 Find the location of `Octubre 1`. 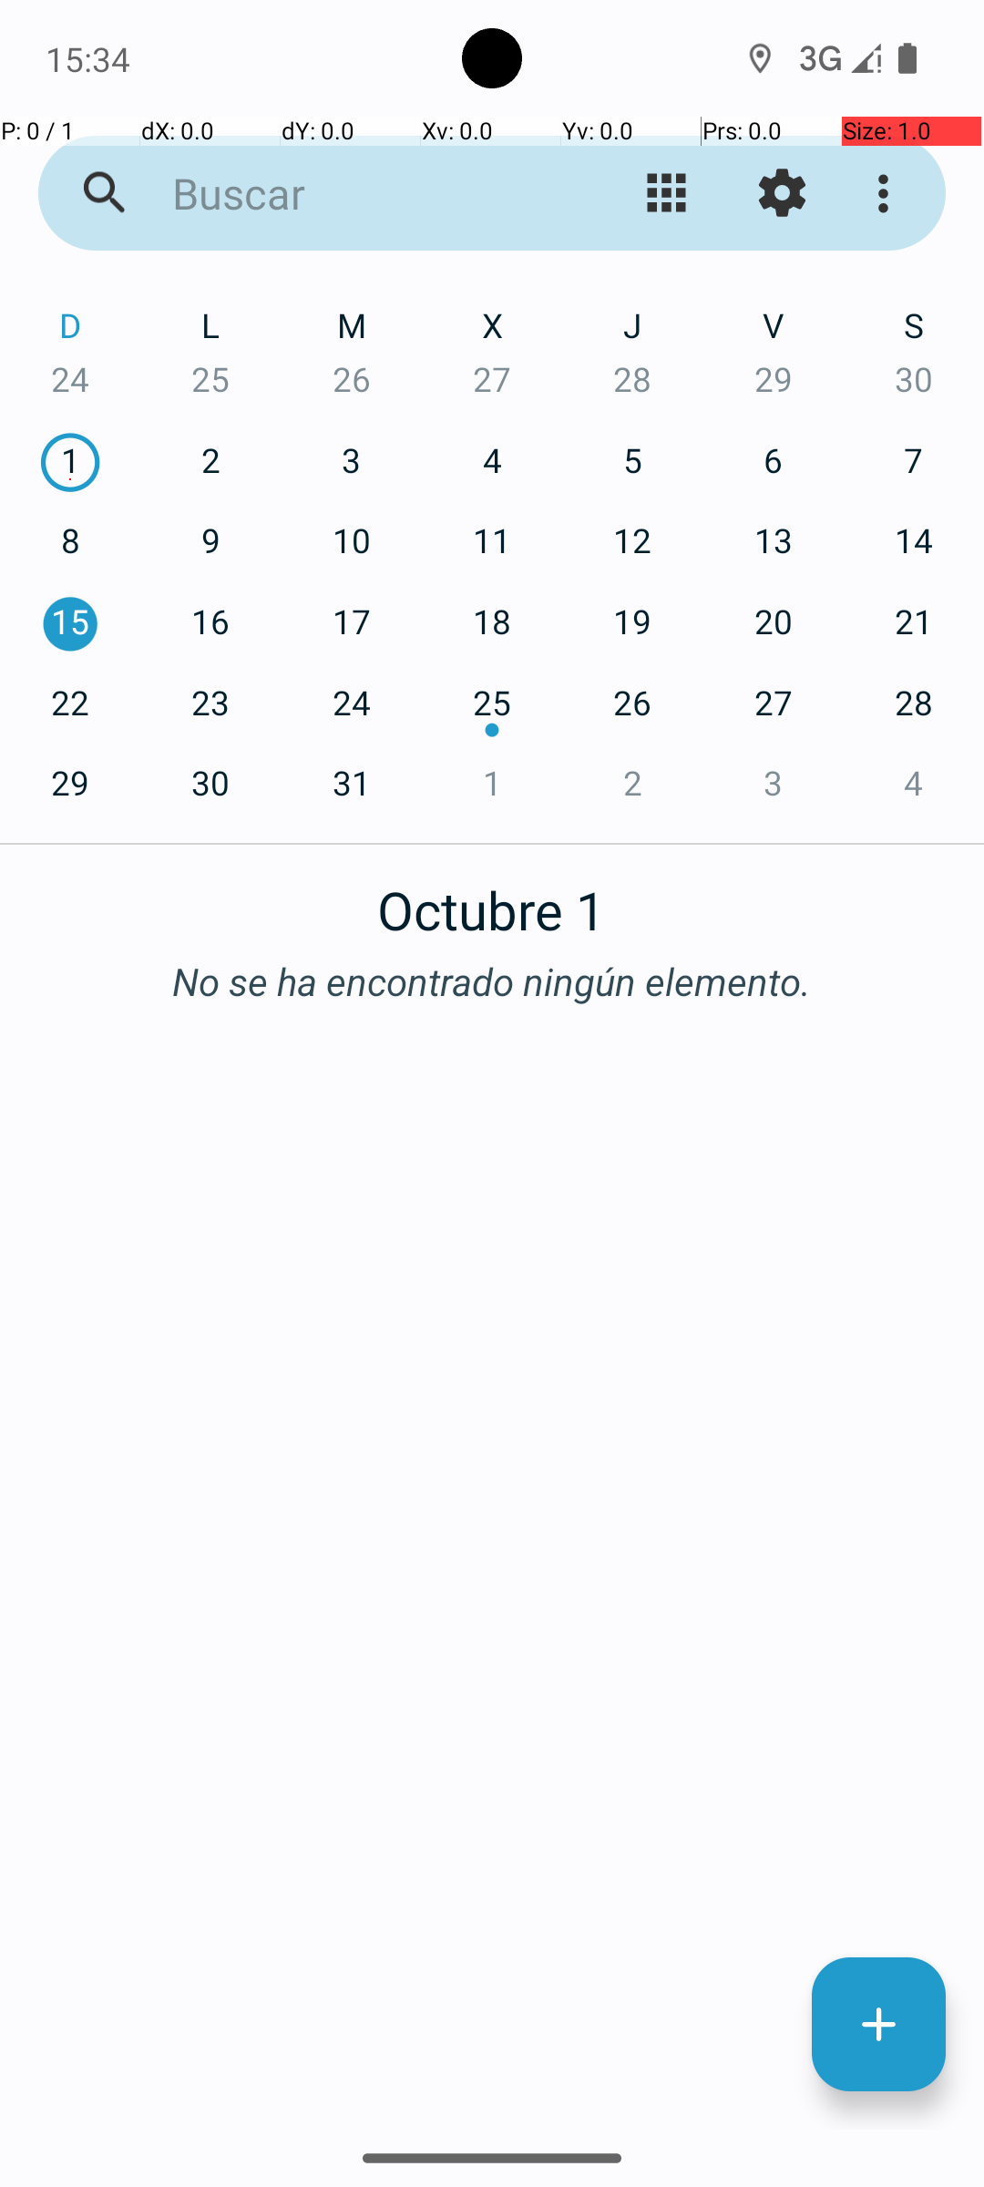

Octubre 1 is located at coordinates (492, 900).